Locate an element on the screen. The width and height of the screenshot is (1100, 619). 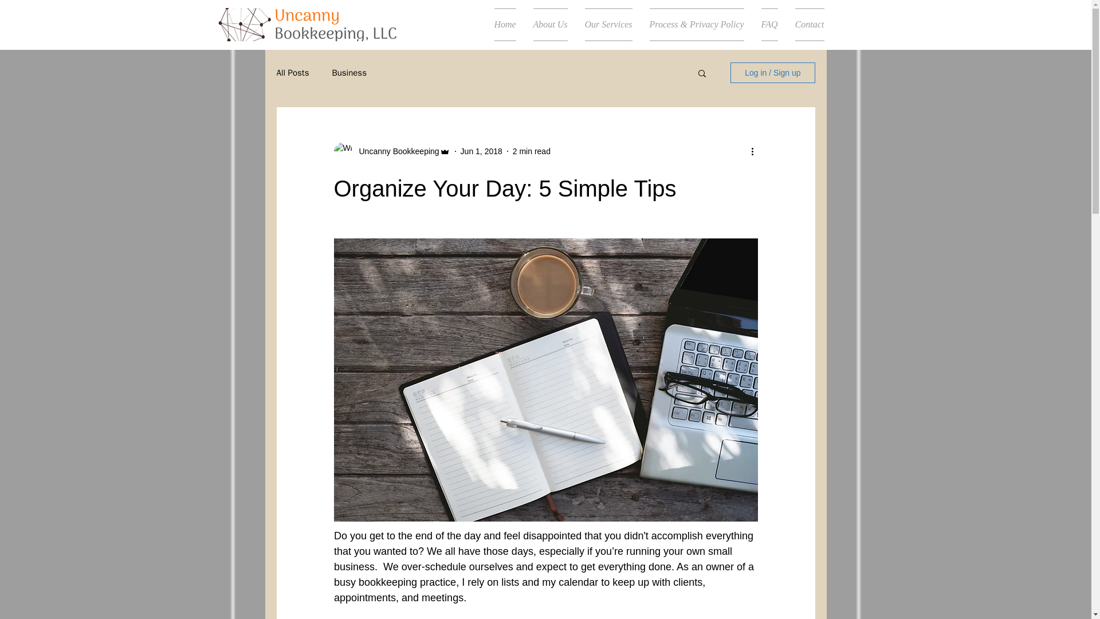
2 min read is located at coordinates (532, 151).